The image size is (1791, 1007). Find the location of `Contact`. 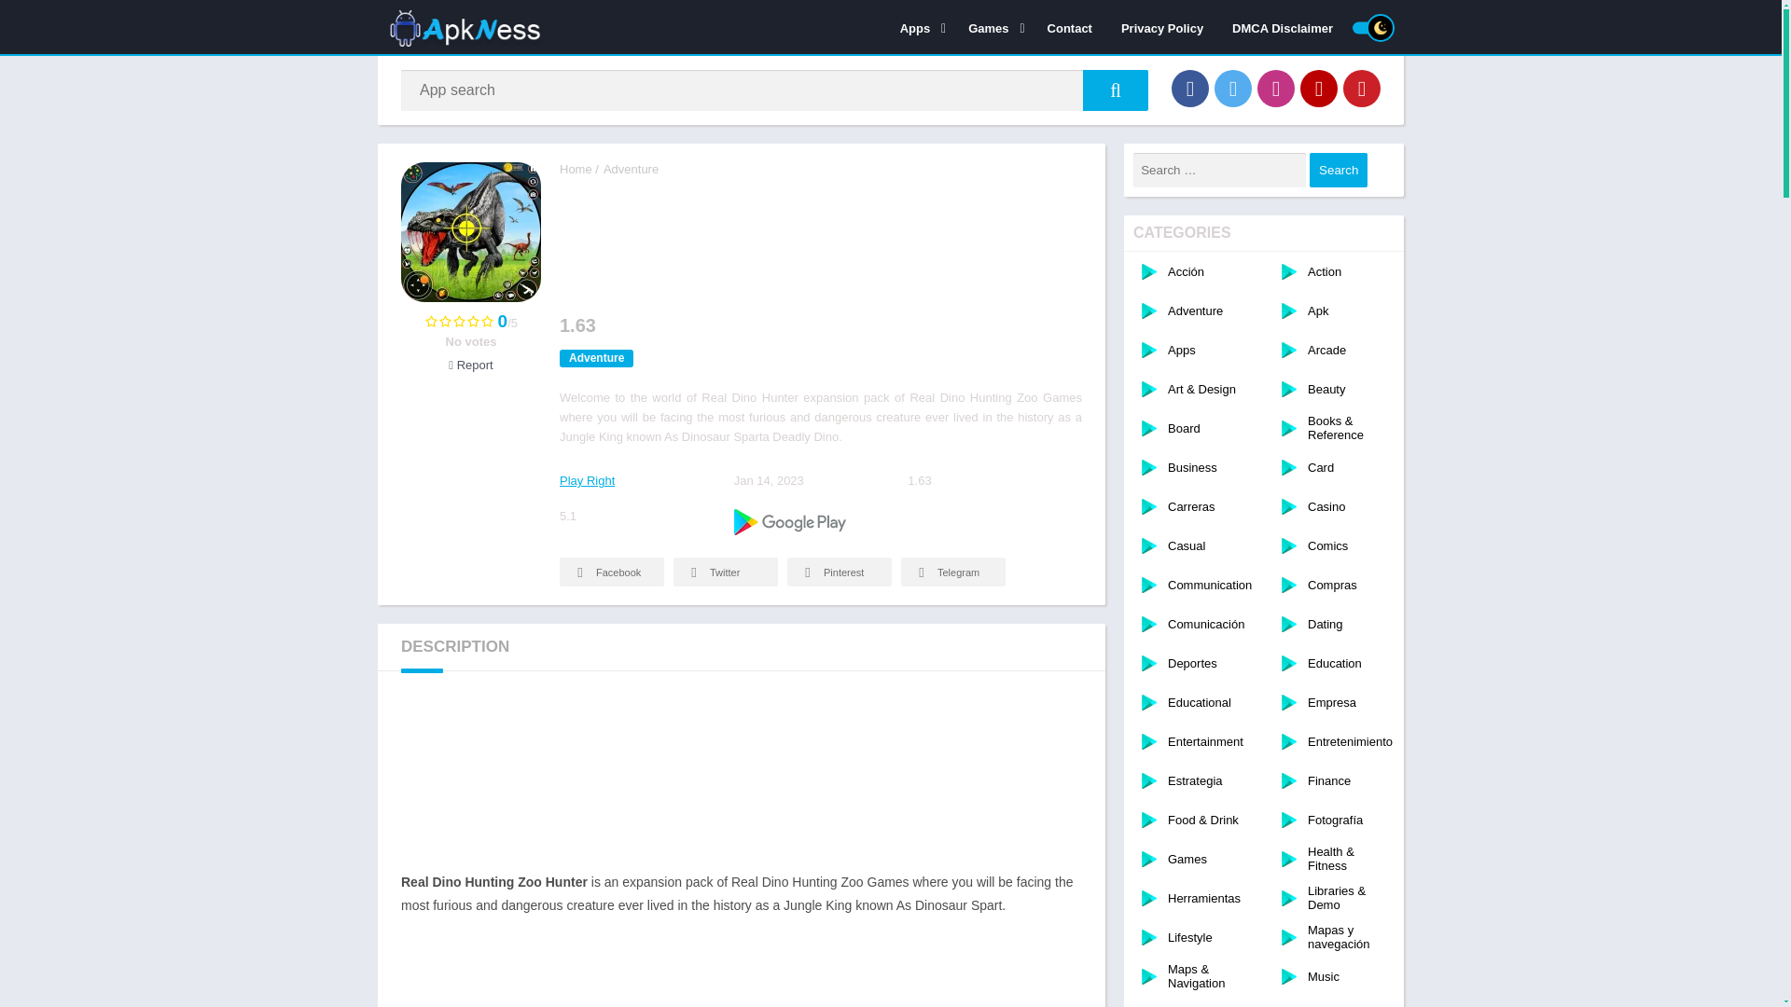

Contact is located at coordinates (1069, 27).